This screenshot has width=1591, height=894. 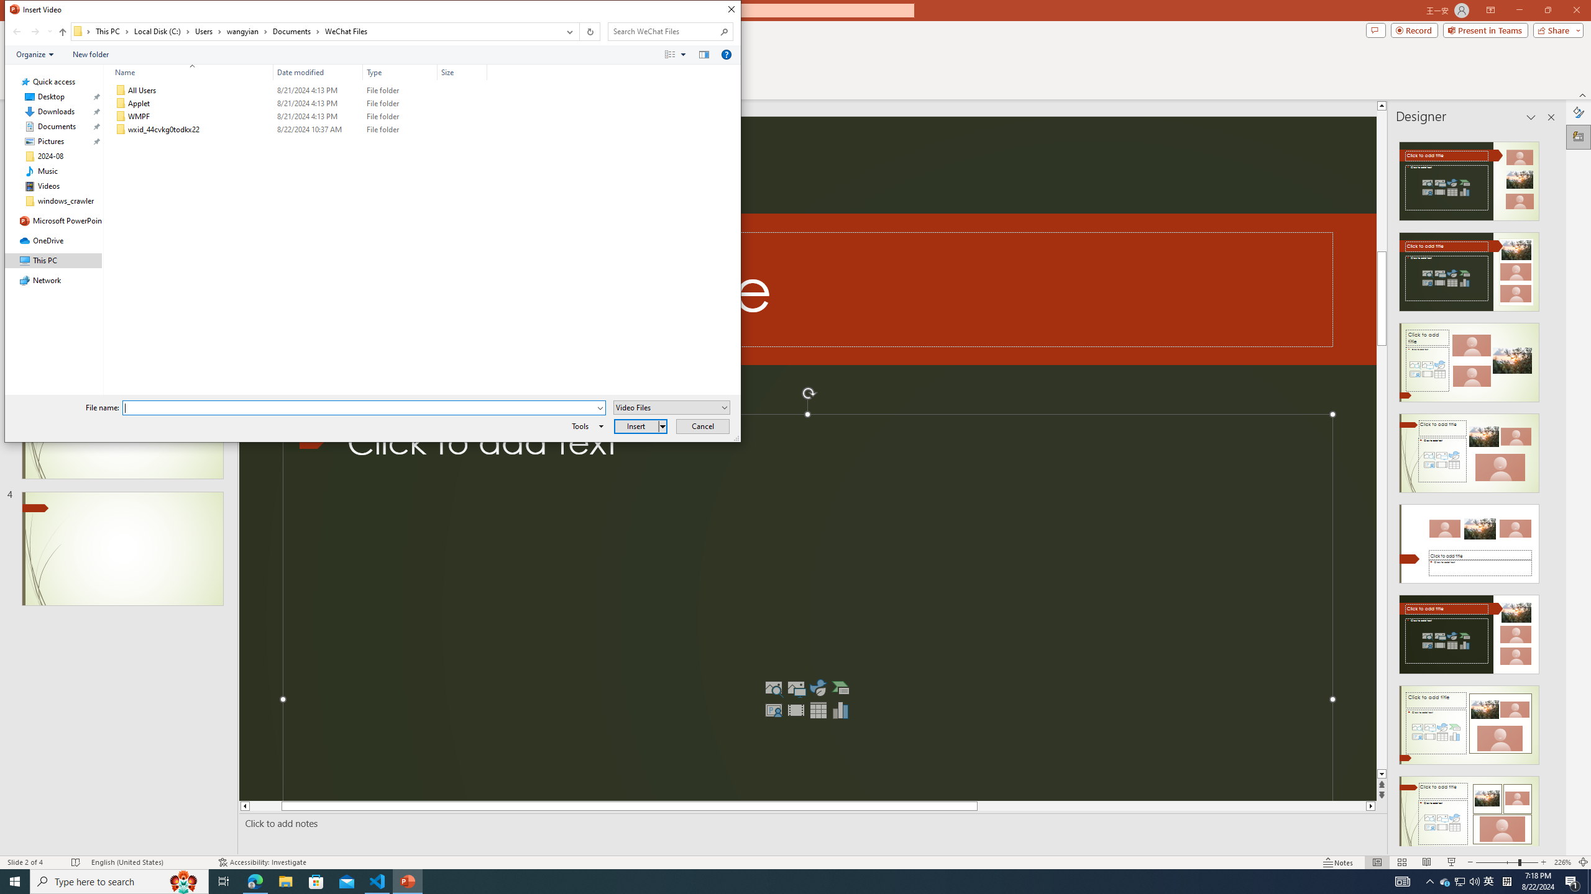 What do you see at coordinates (585, 426) in the screenshot?
I see `Tools` at bounding box center [585, 426].